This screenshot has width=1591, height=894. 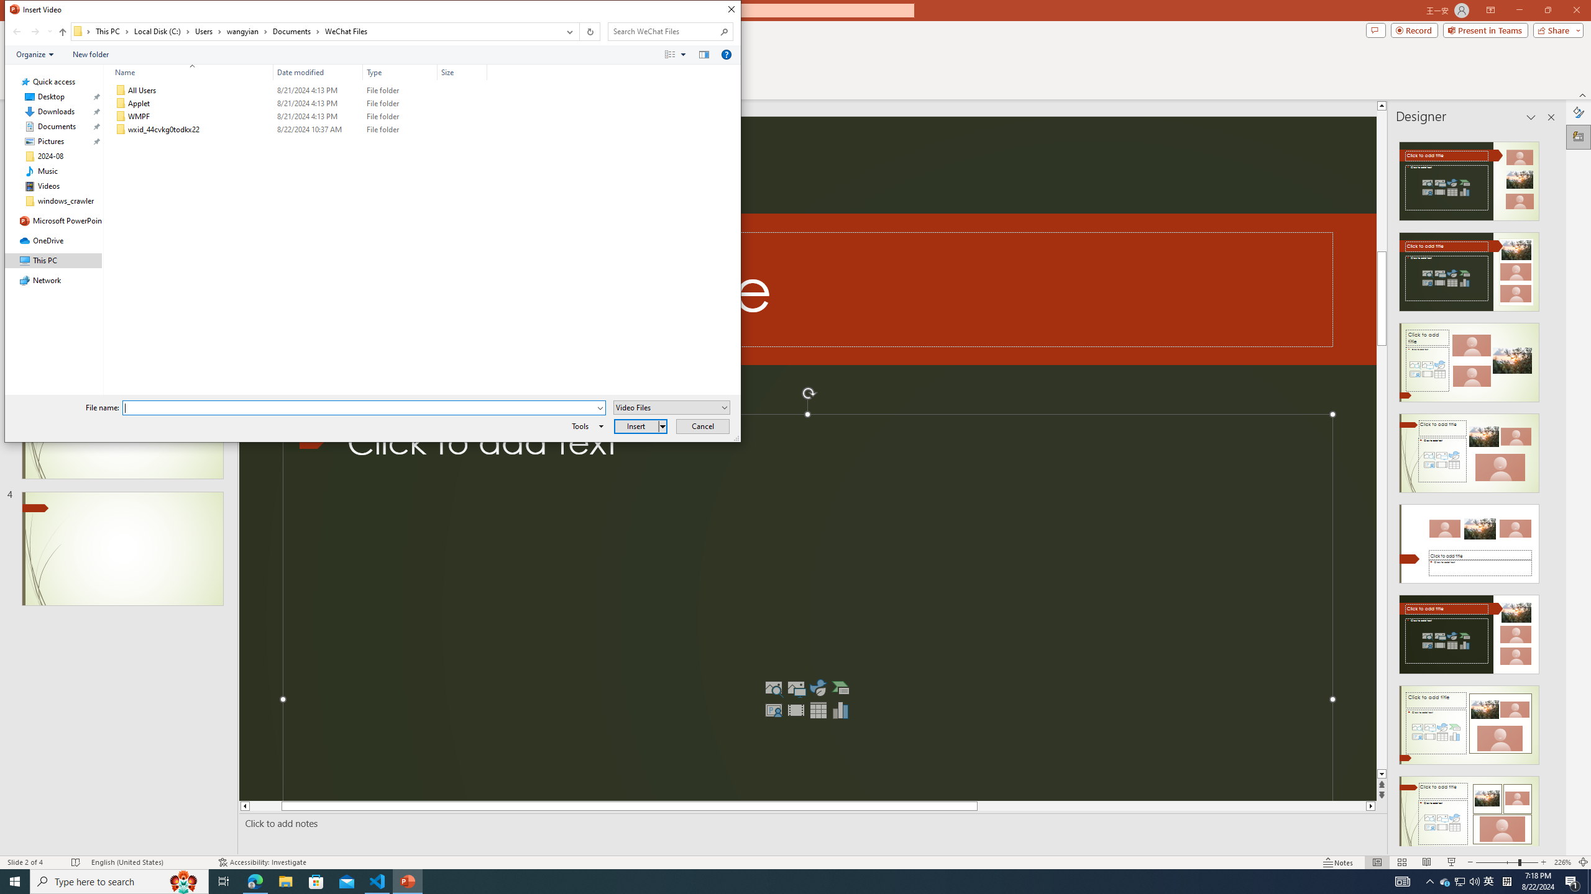 What do you see at coordinates (585, 426) in the screenshot?
I see `Tools` at bounding box center [585, 426].